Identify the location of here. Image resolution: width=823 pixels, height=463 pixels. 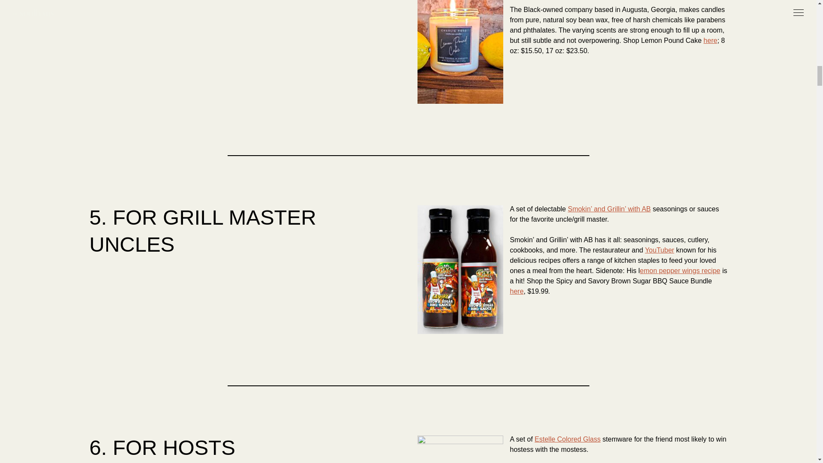
(710, 40).